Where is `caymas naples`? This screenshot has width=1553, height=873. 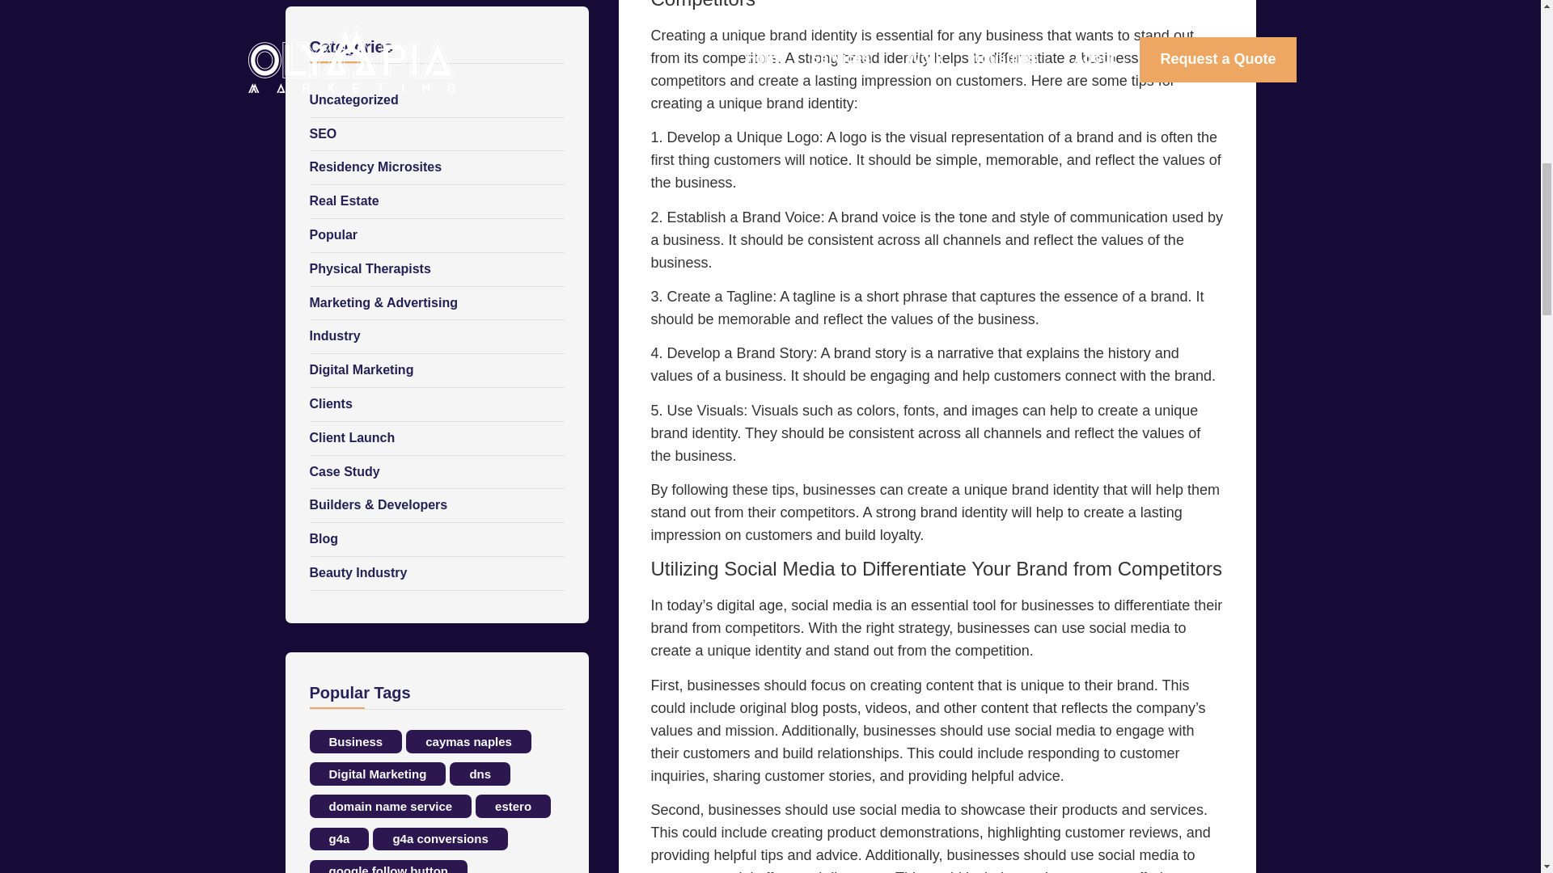 caymas naples is located at coordinates (468, 741).